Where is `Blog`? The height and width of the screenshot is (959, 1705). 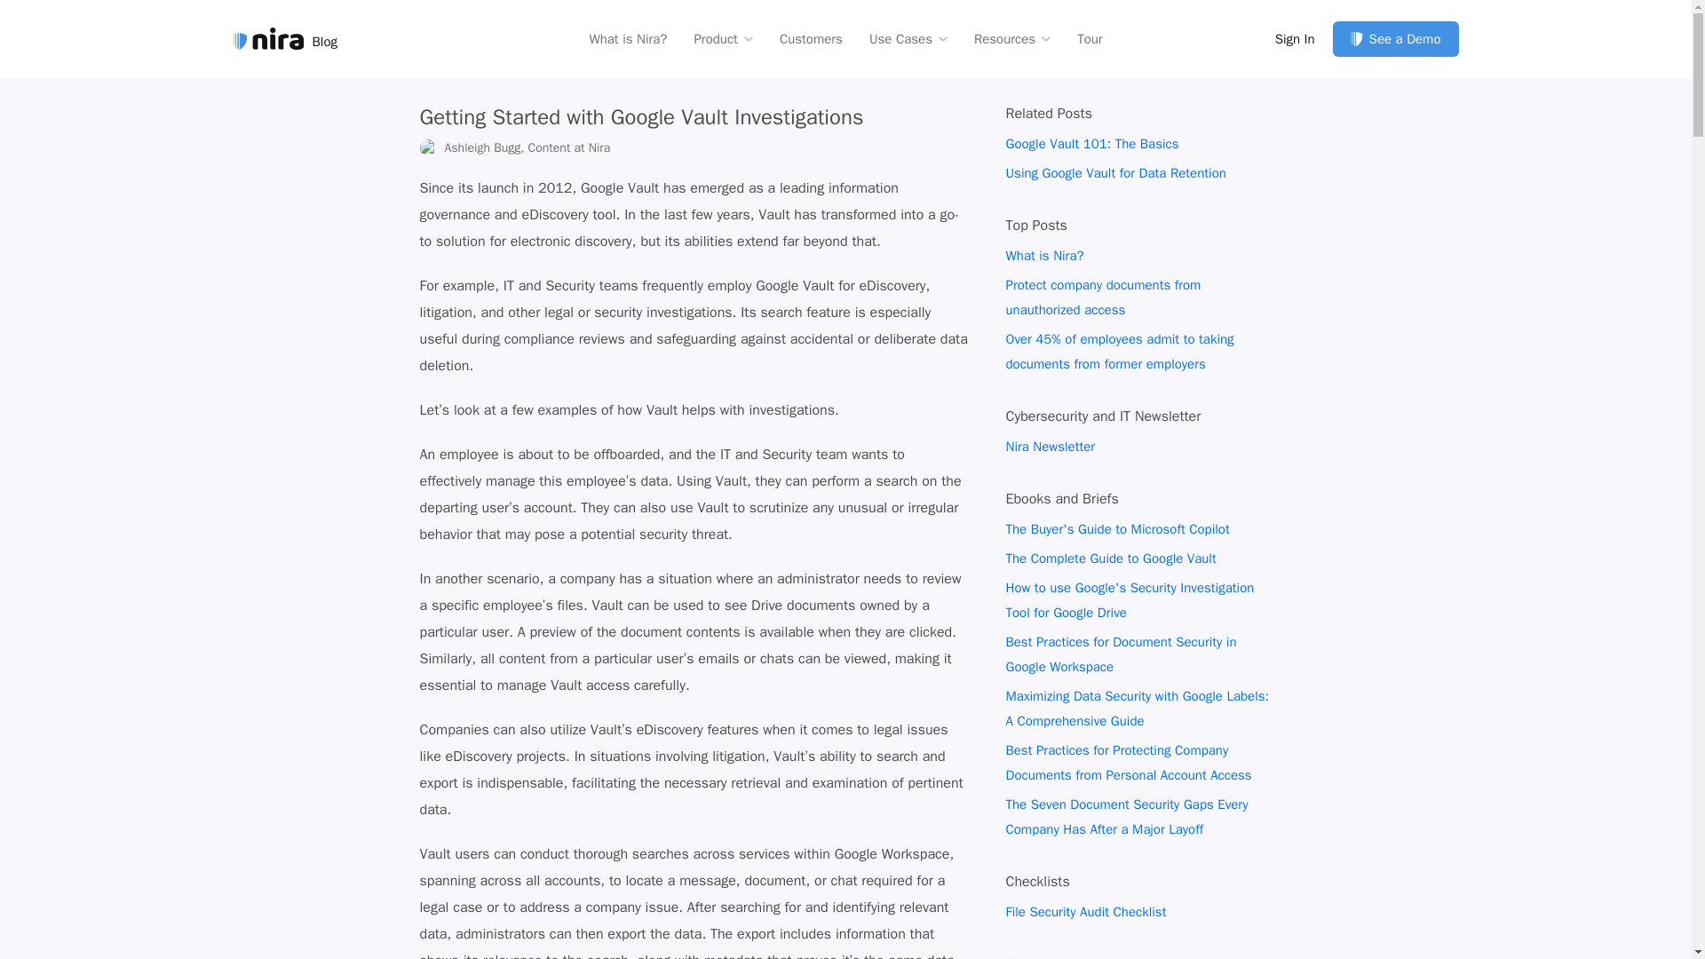
Blog is located at coordinates (284, 39).